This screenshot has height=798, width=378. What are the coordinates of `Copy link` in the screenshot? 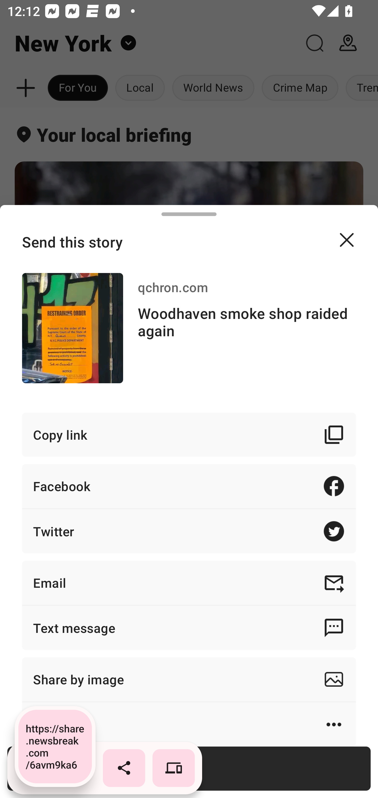 It's located at (189, 434).